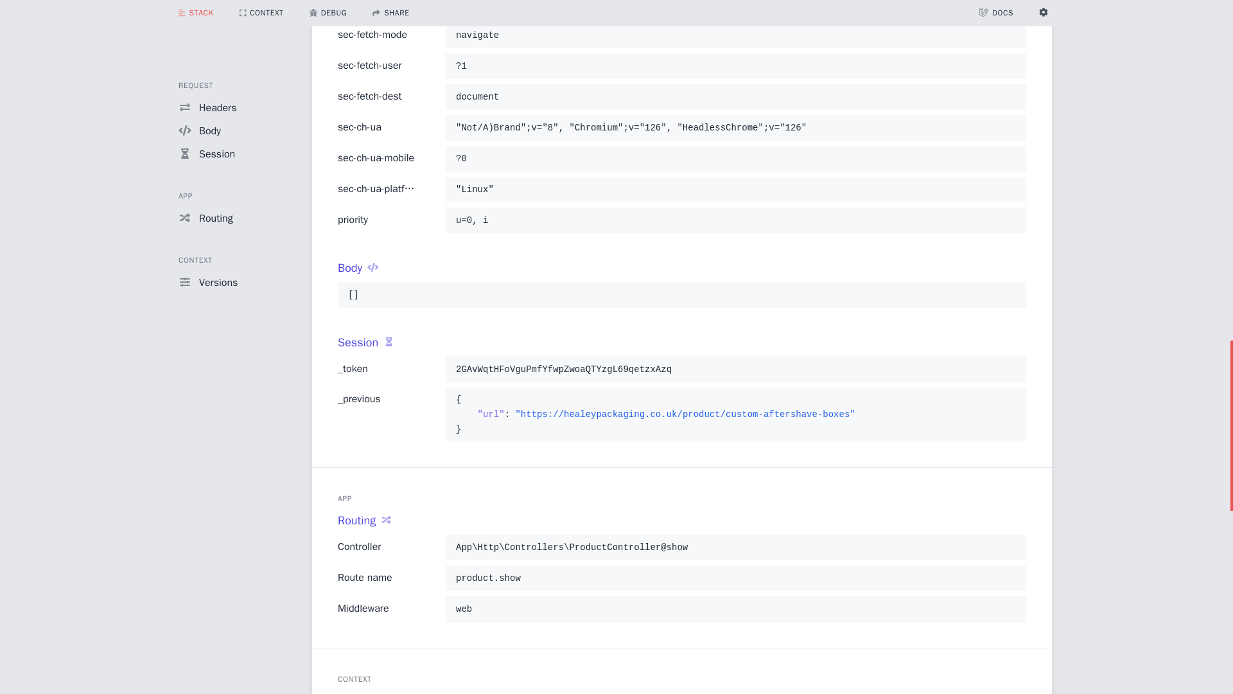 The height and width of the screenshot is (694, 1233). I want to click on document, so click(735, 97).